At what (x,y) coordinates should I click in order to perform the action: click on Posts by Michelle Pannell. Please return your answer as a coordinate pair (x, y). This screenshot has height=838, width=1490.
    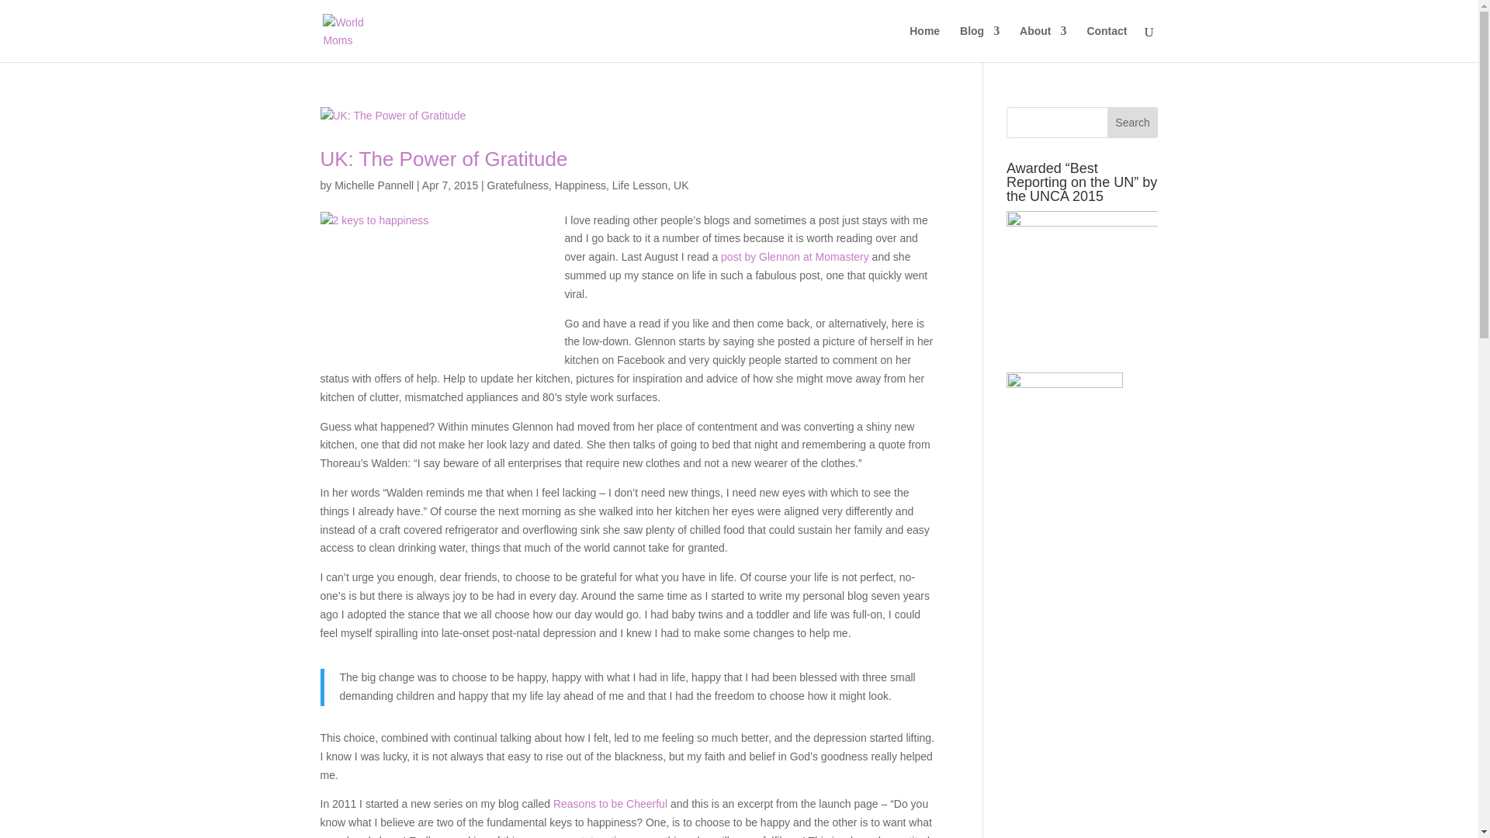
    Looking at the image, I should click on (374, 185).